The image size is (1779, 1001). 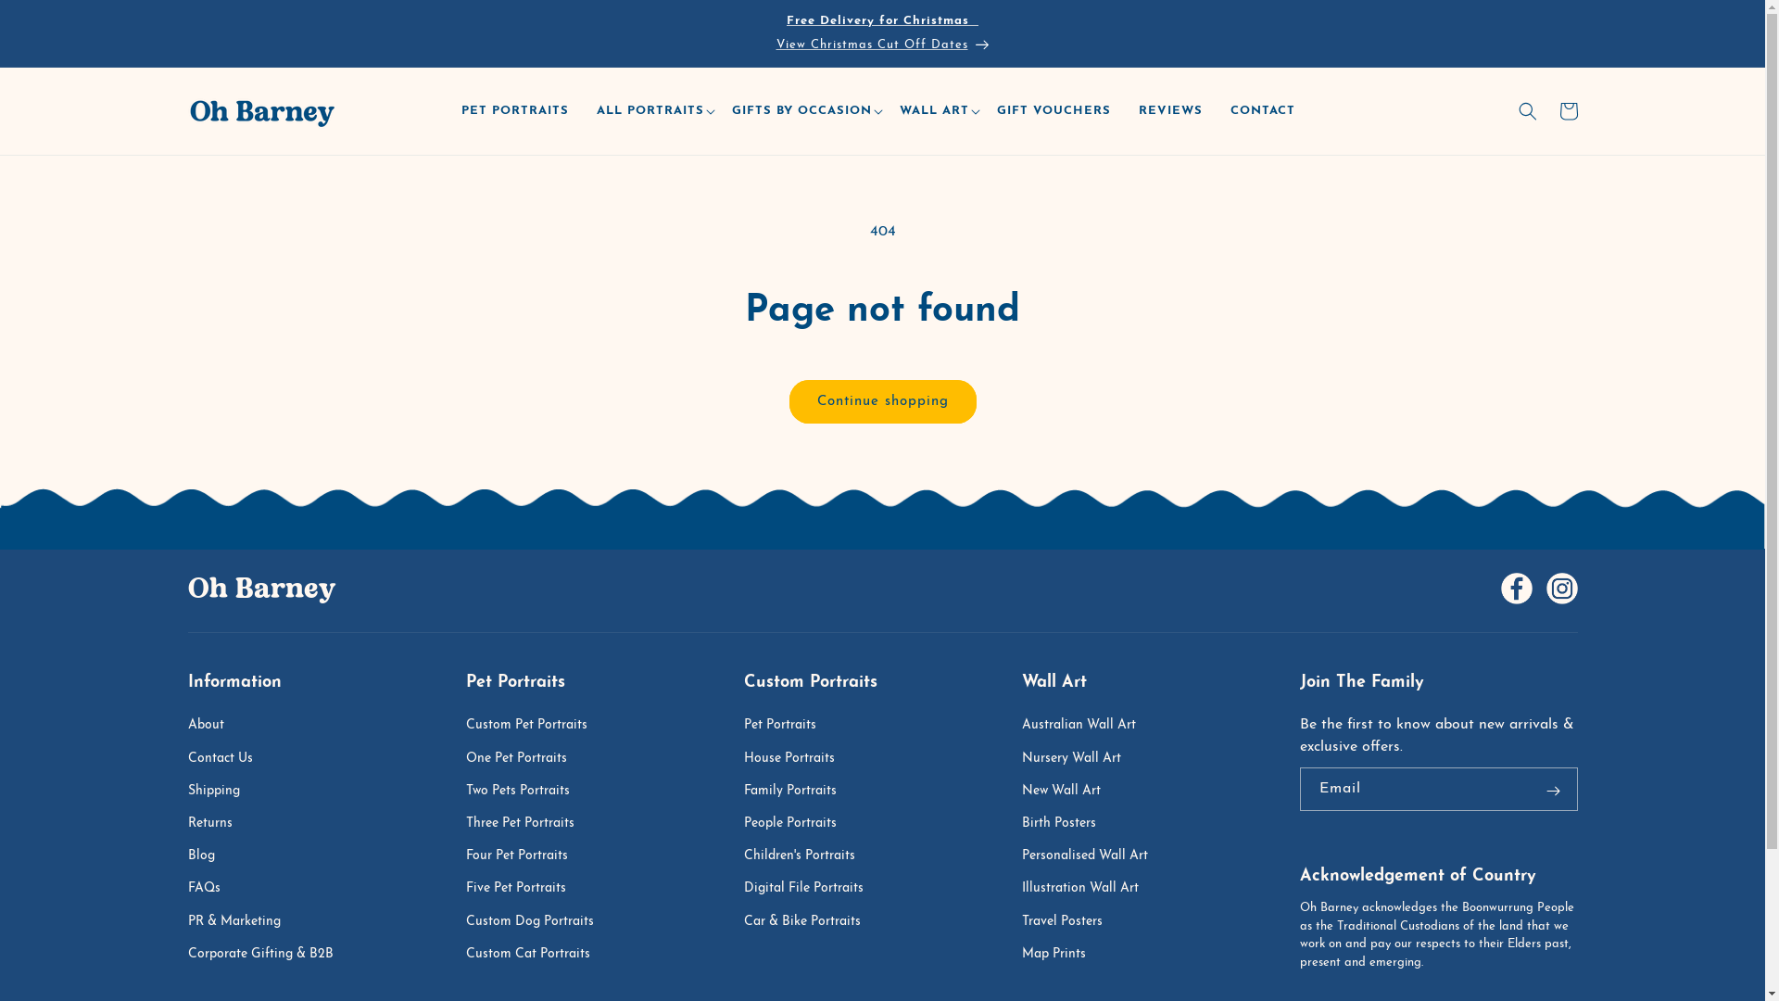 What do you see at coordinates (524, 758) in the screenshot?
I see `One Pet Portraits` at bounding box center [524, 758].